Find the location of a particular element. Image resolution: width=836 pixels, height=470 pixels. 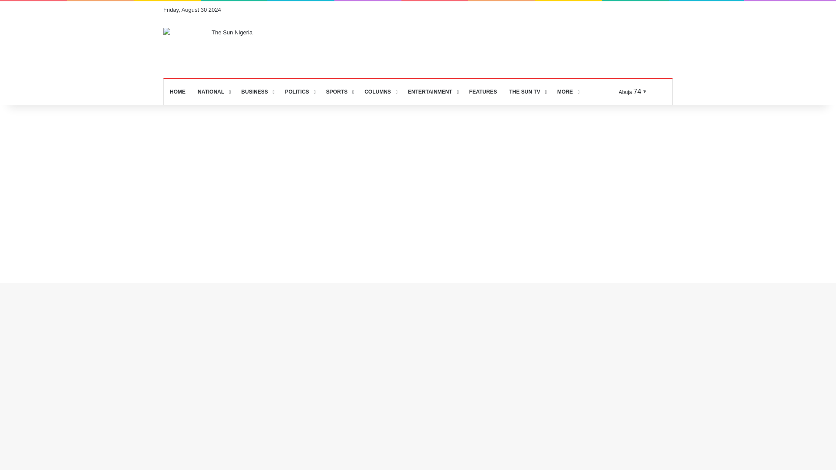

Light Rain is located at coordinates (634, 91).